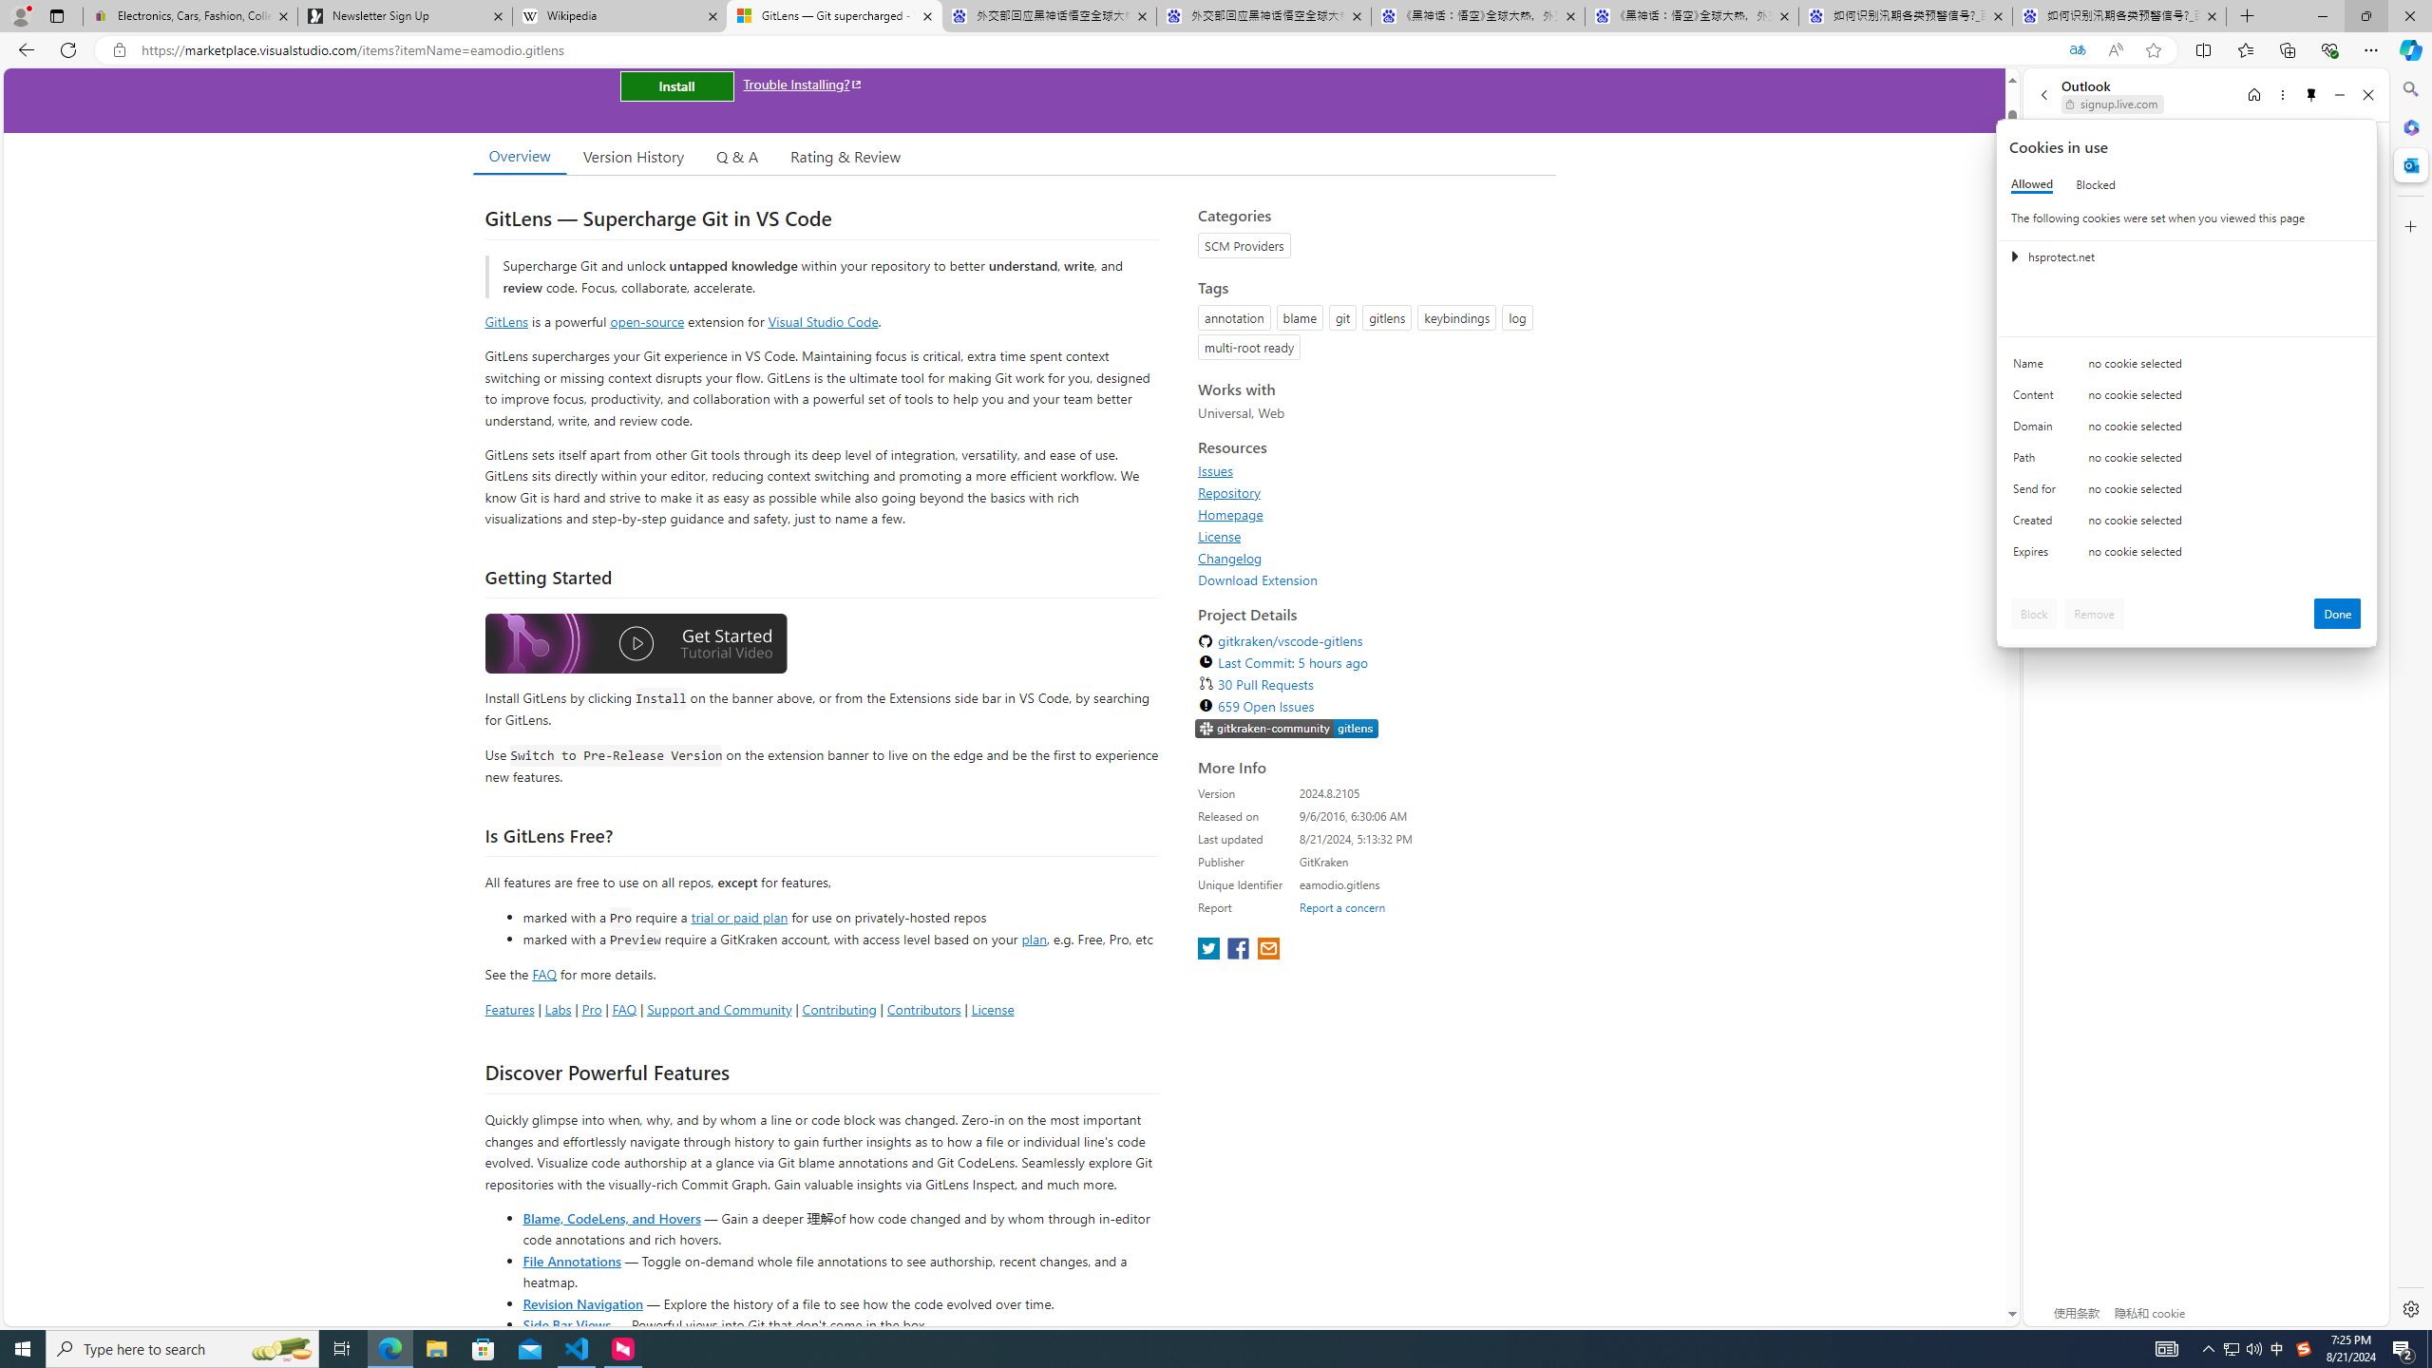 The image size is (2432, 1368). I want to click on plan, so click(1034, 940).